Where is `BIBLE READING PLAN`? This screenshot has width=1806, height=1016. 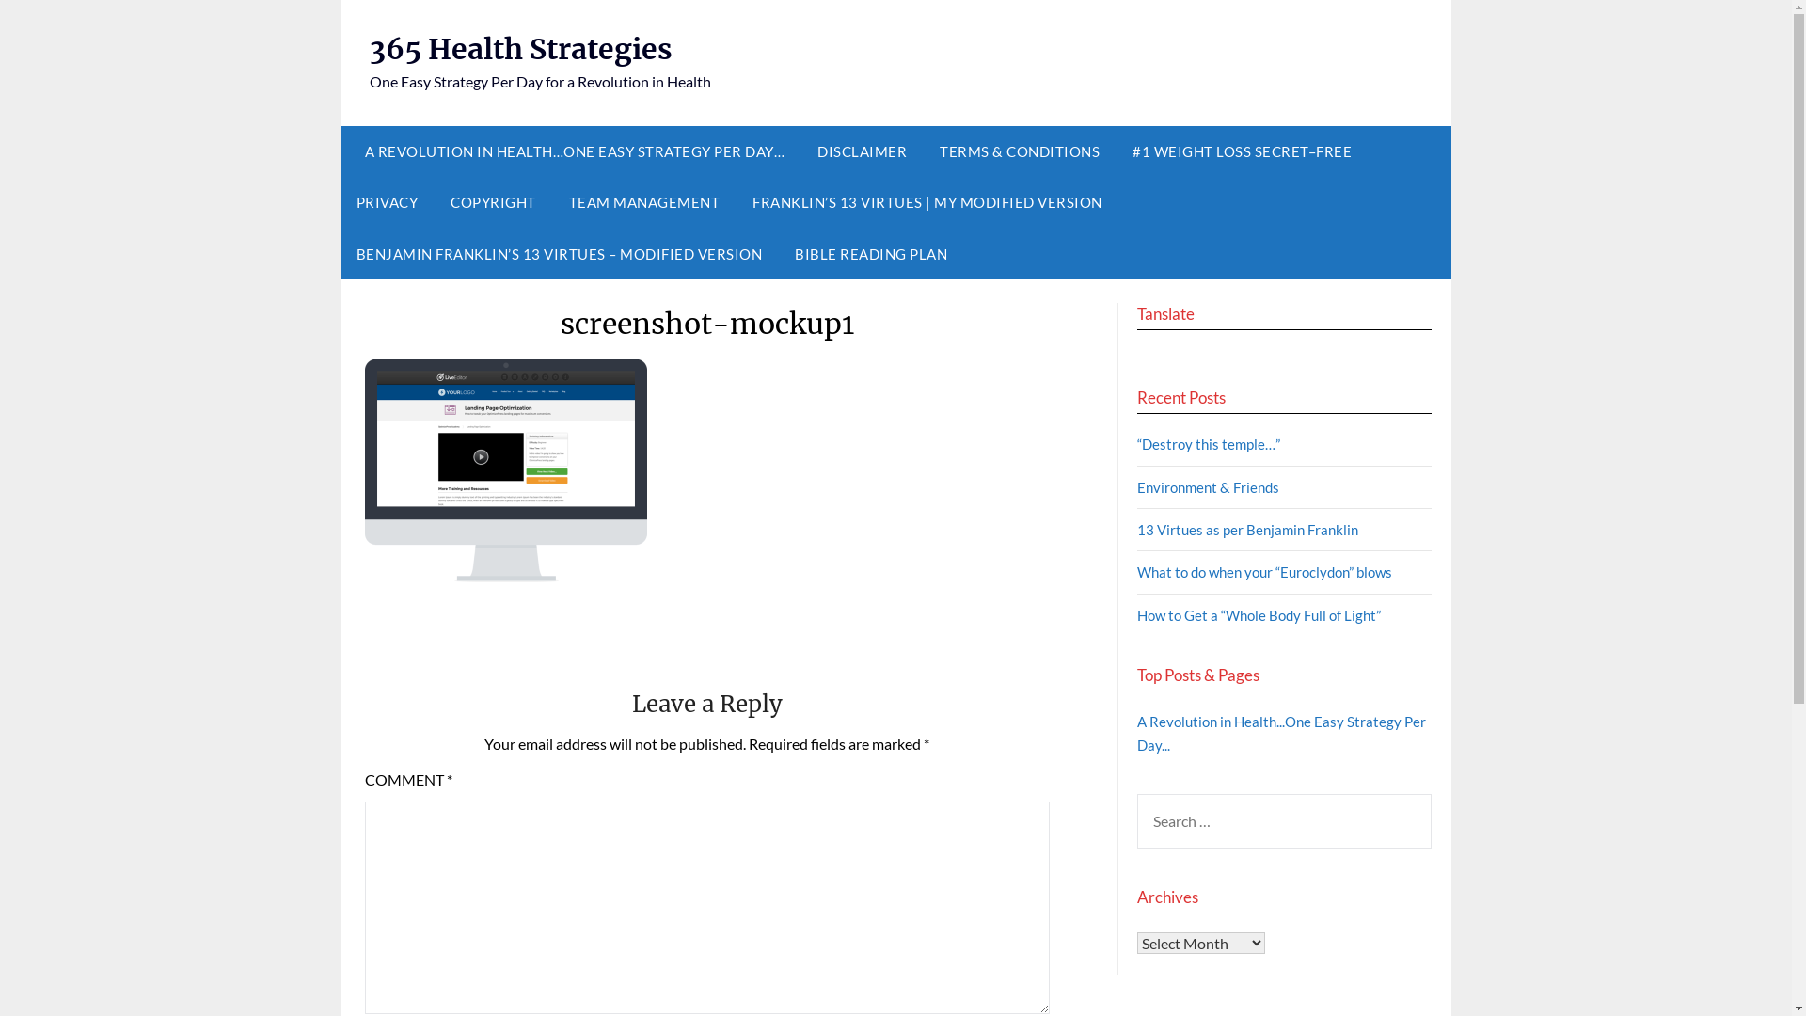
BIBLE READING PLAN is located at coordinates (871, 254).